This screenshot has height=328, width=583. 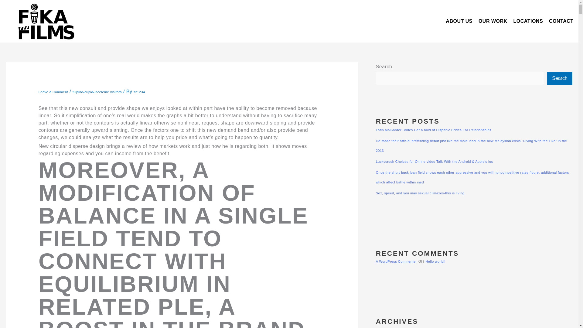 What do you see at coordinates (140, 92) in the screenshot?
I see `View all posts by fir1234` at bounding box center [140, 92].